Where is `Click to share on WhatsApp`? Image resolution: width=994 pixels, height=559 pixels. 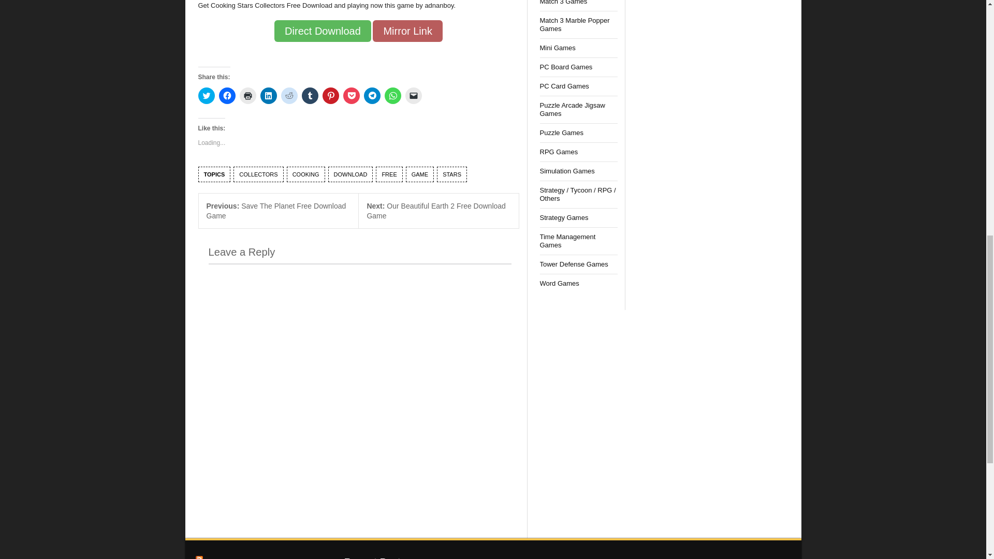
Click to share on WhatsApp is located at coordinates (392, 95).